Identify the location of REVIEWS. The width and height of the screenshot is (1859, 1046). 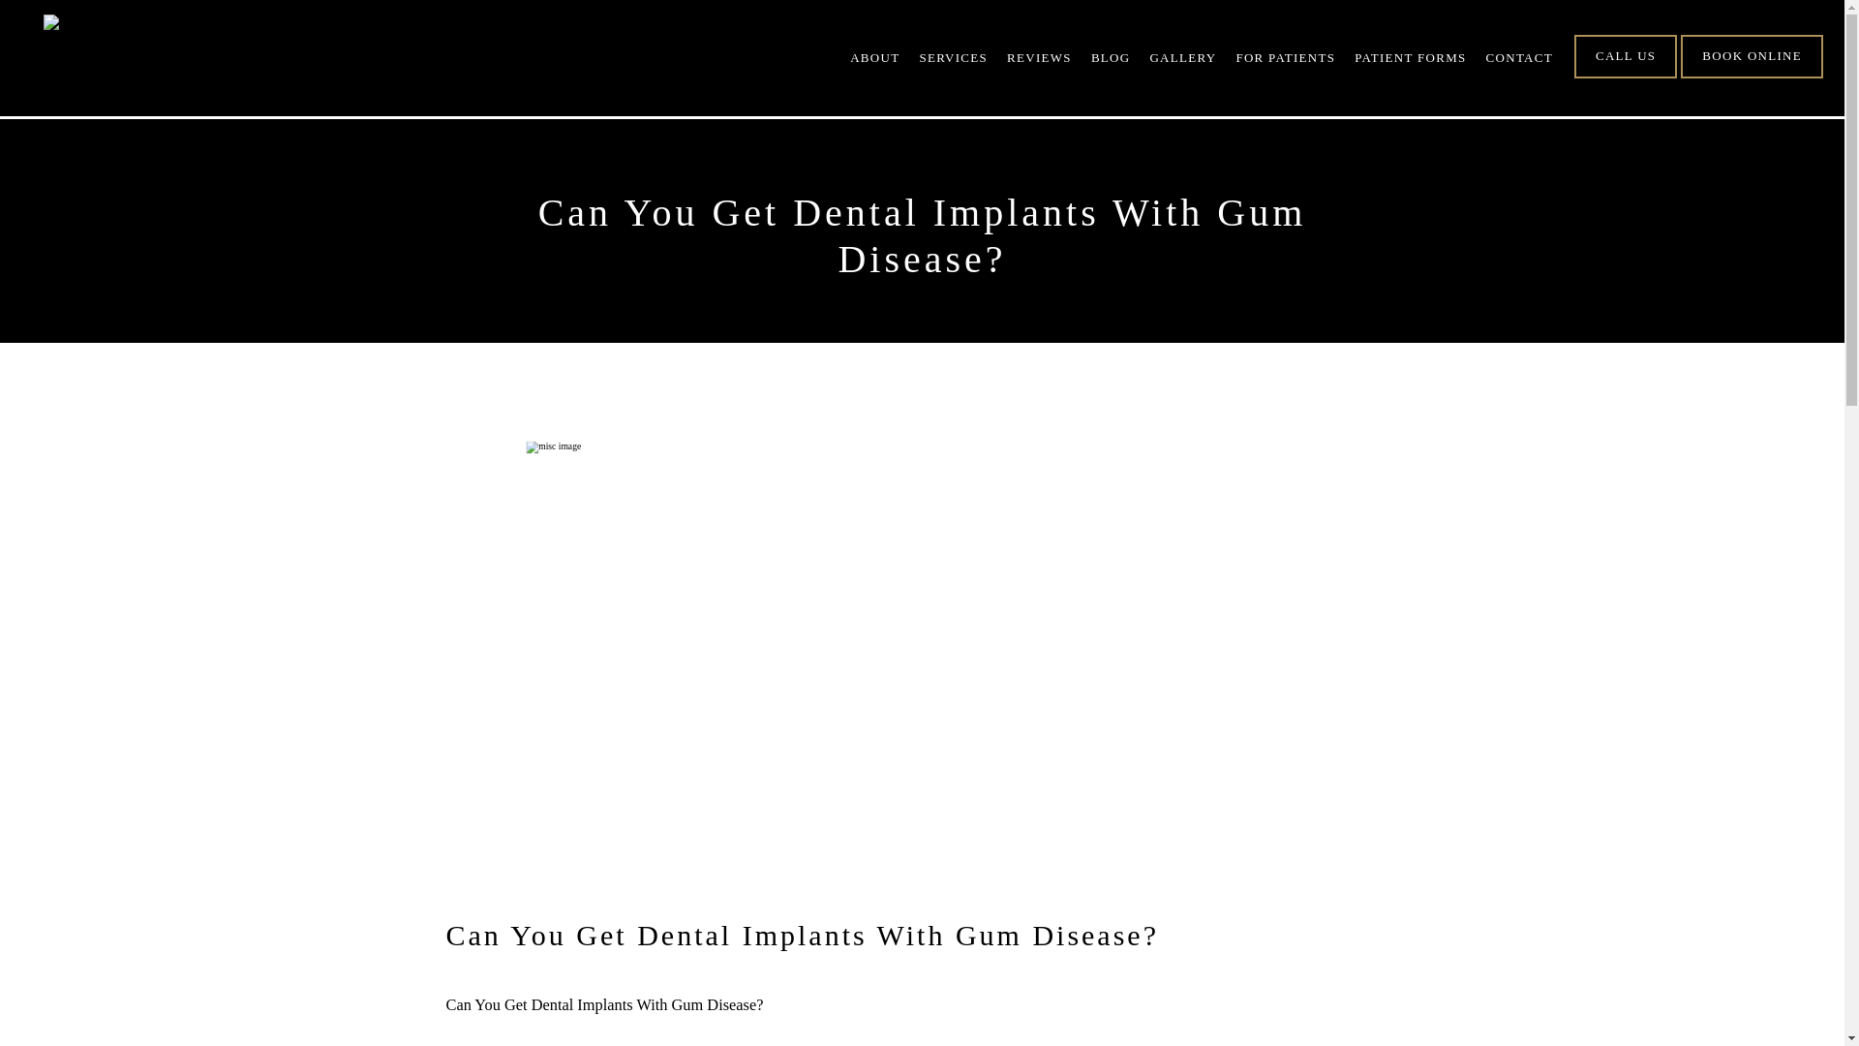
(1040, 56).